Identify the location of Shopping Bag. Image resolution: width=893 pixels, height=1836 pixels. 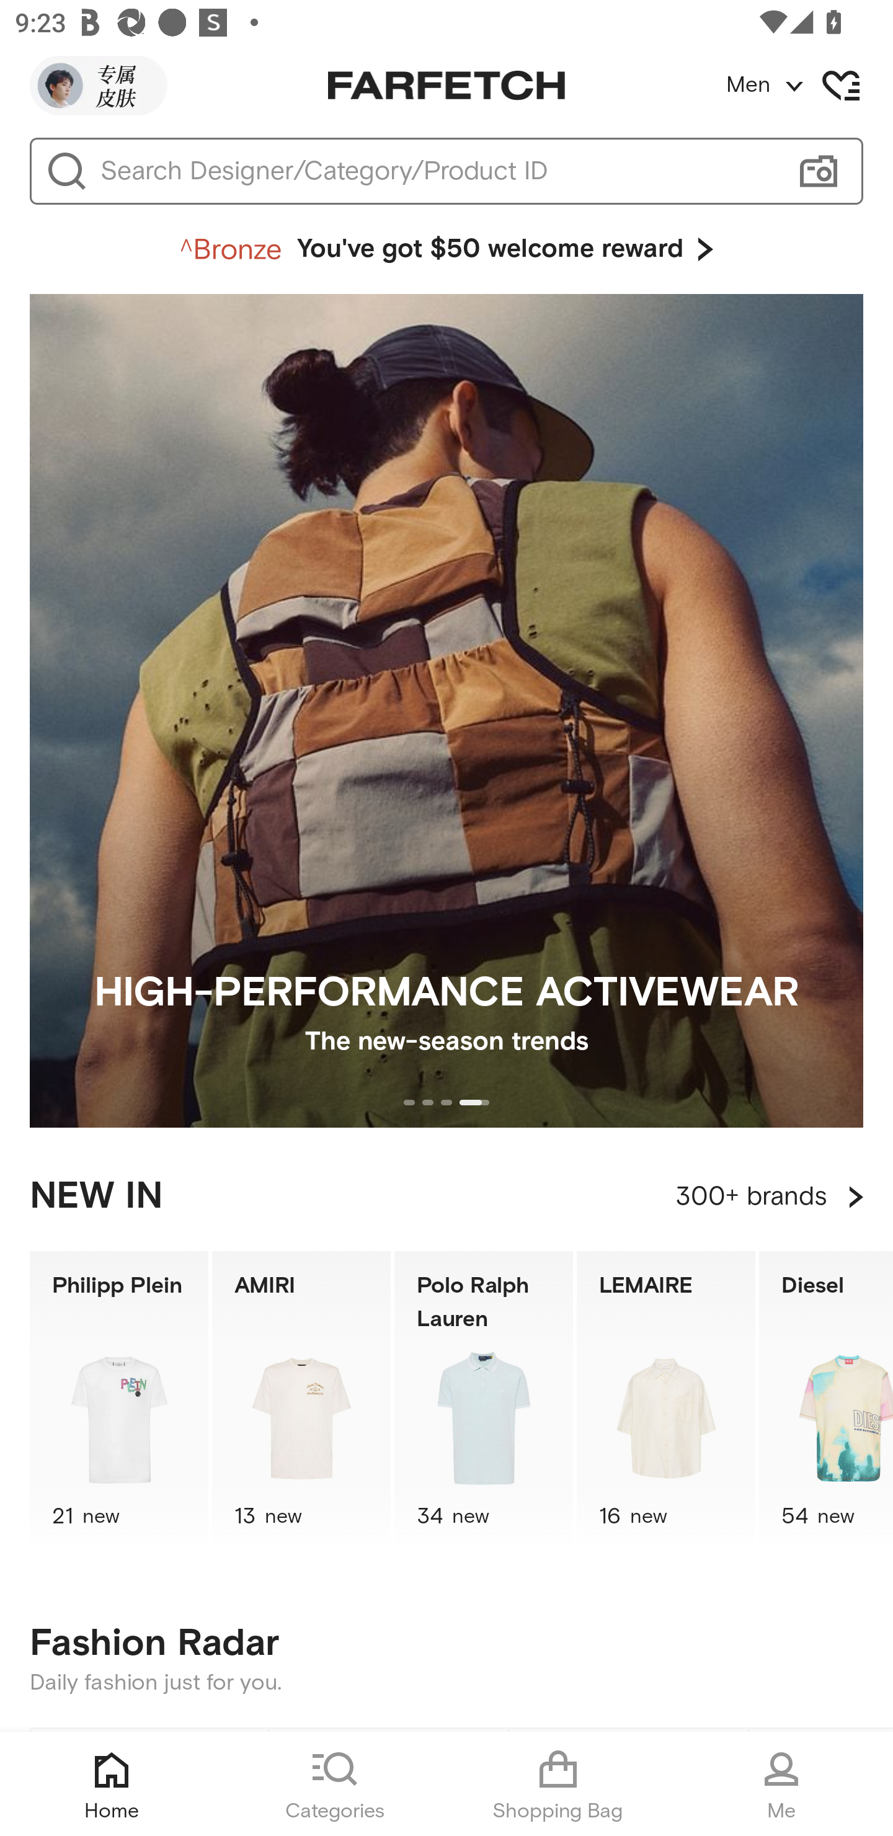
(558, 1784).